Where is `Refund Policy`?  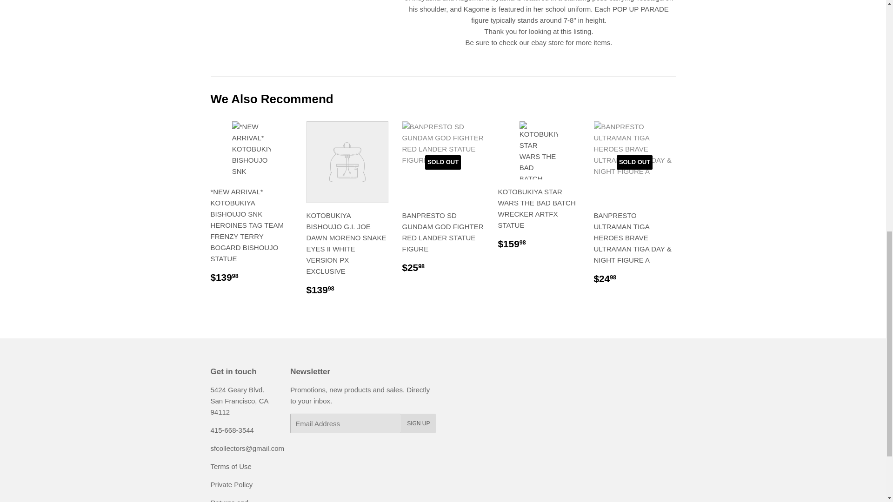 Refund Policy is located at coordinates (229, 500).